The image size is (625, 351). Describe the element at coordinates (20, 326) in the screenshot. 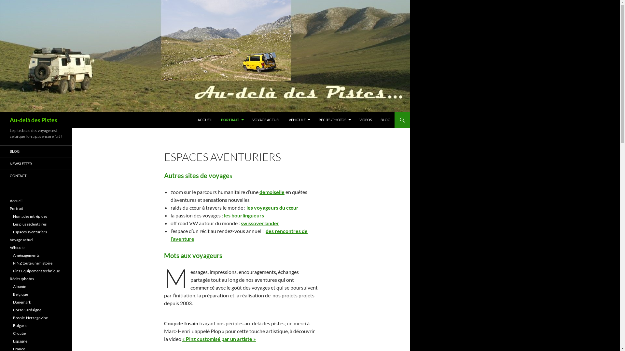

I see `Bulgarie` at that location.